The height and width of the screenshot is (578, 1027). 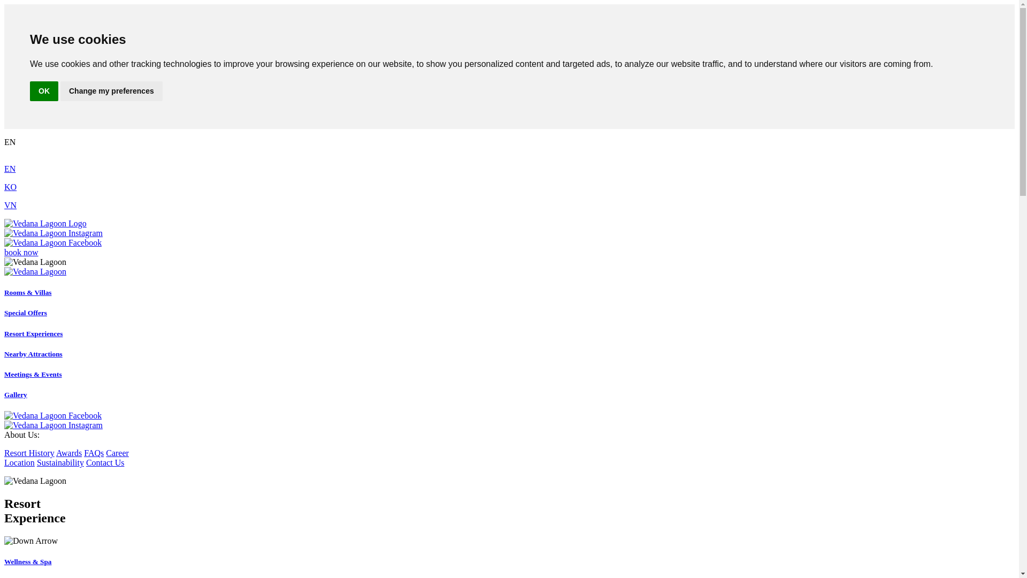 I want to click on Gallery, so click(x=16, y=395).